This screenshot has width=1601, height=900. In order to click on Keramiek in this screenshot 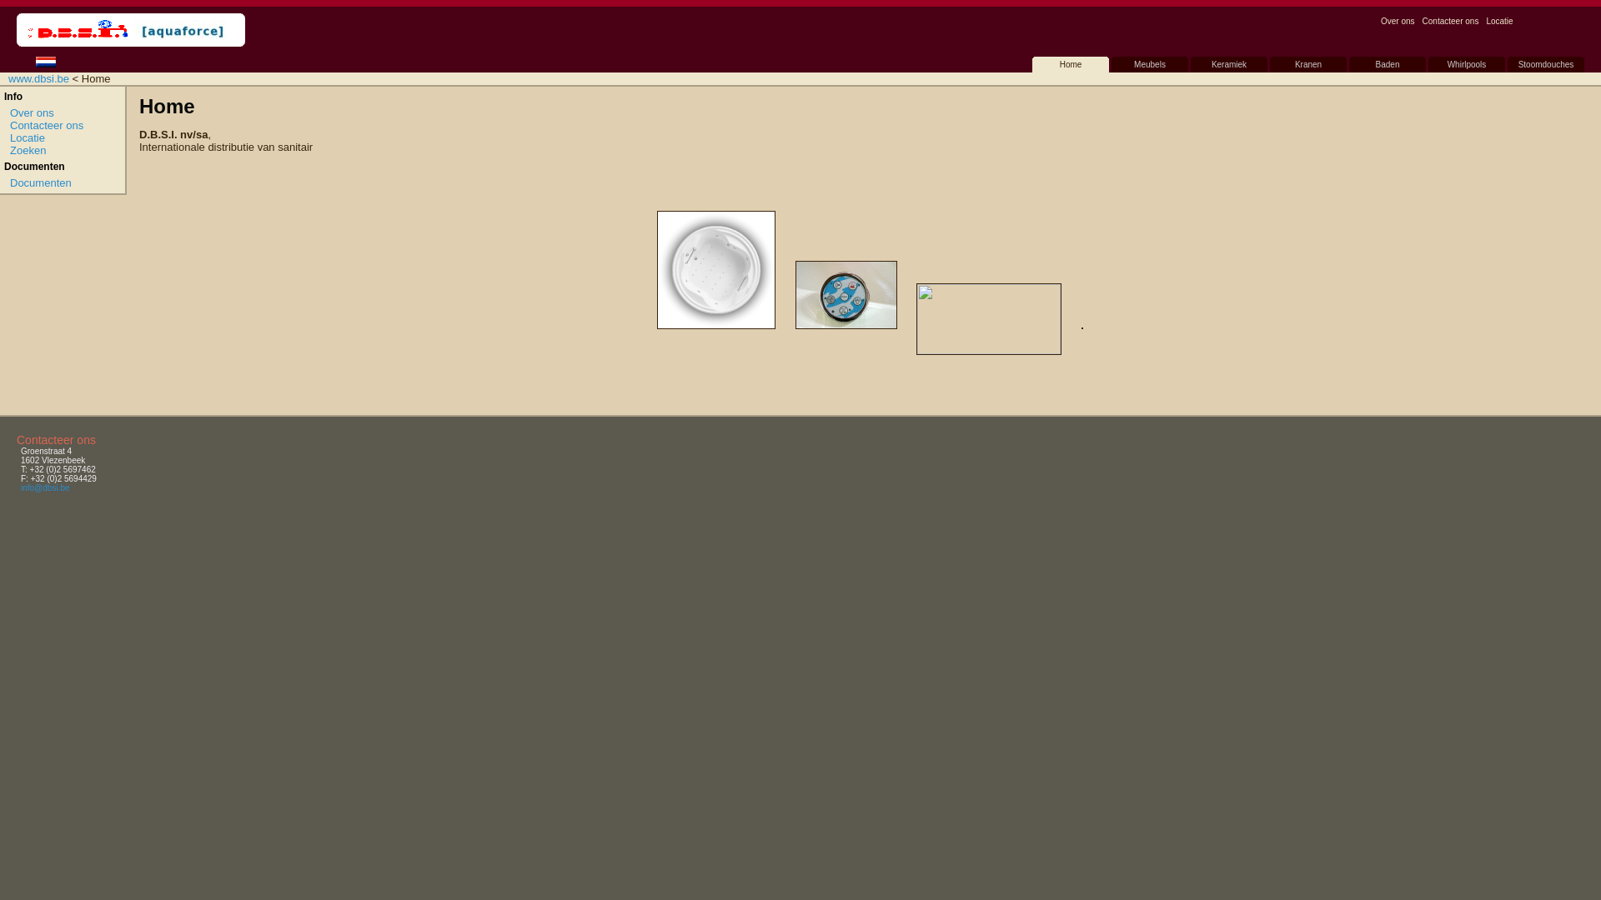, I will do `click(1229, 65)`.